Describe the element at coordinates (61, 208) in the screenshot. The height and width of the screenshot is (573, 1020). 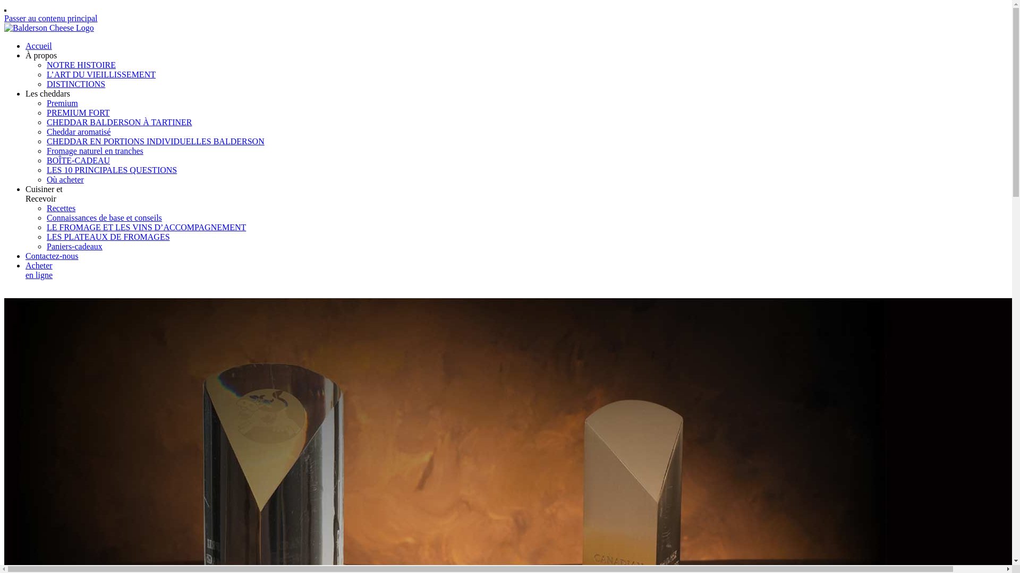
I see `Recettes` at that location.